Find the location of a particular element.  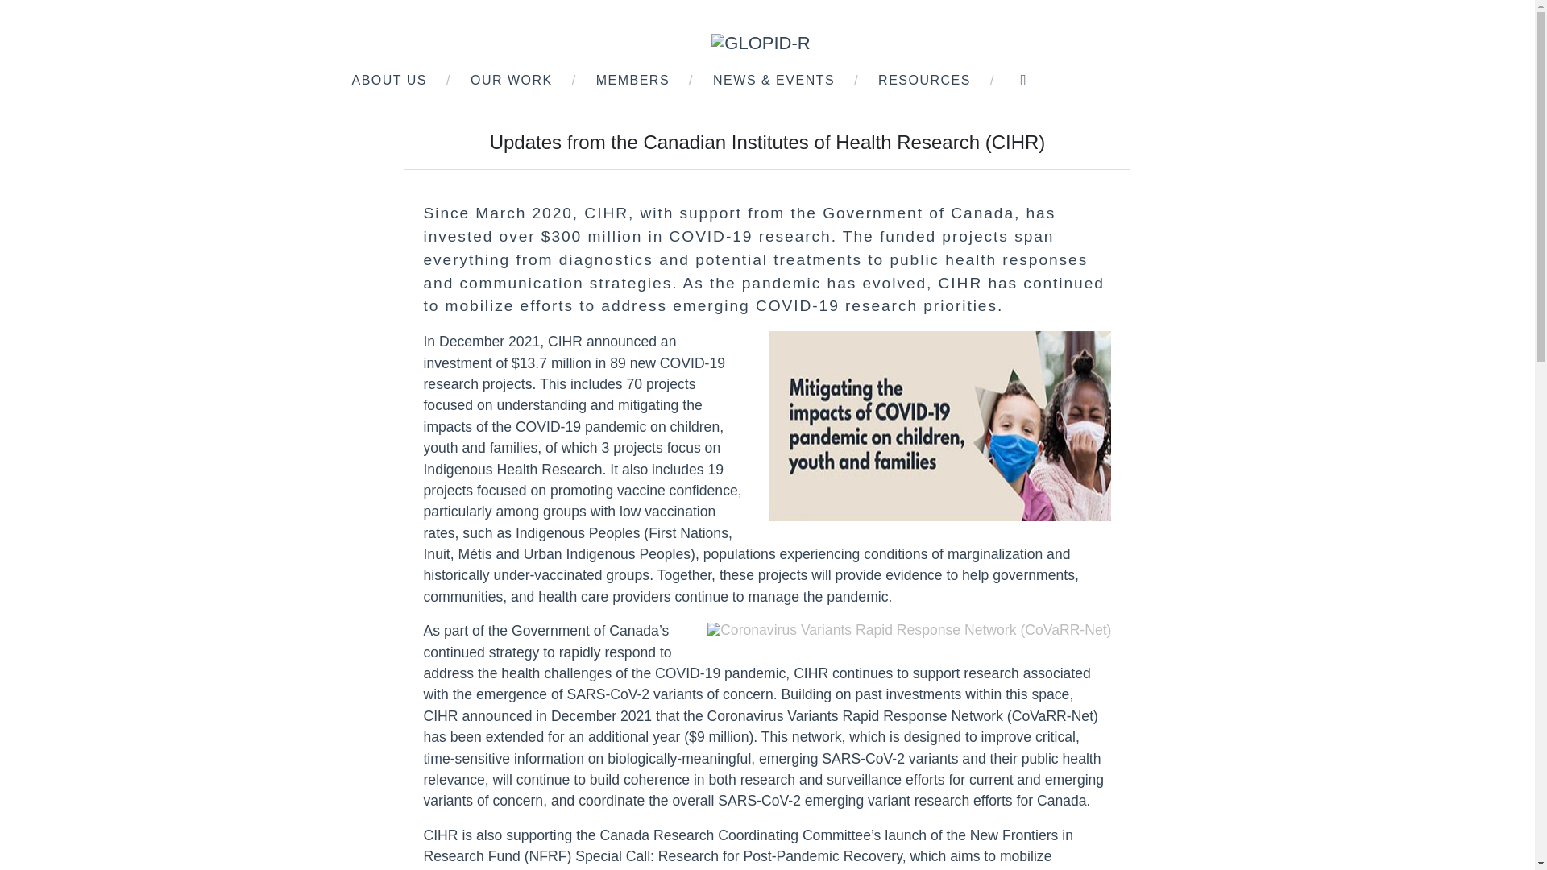

ABOUT US is located at coordinates (388, 80).